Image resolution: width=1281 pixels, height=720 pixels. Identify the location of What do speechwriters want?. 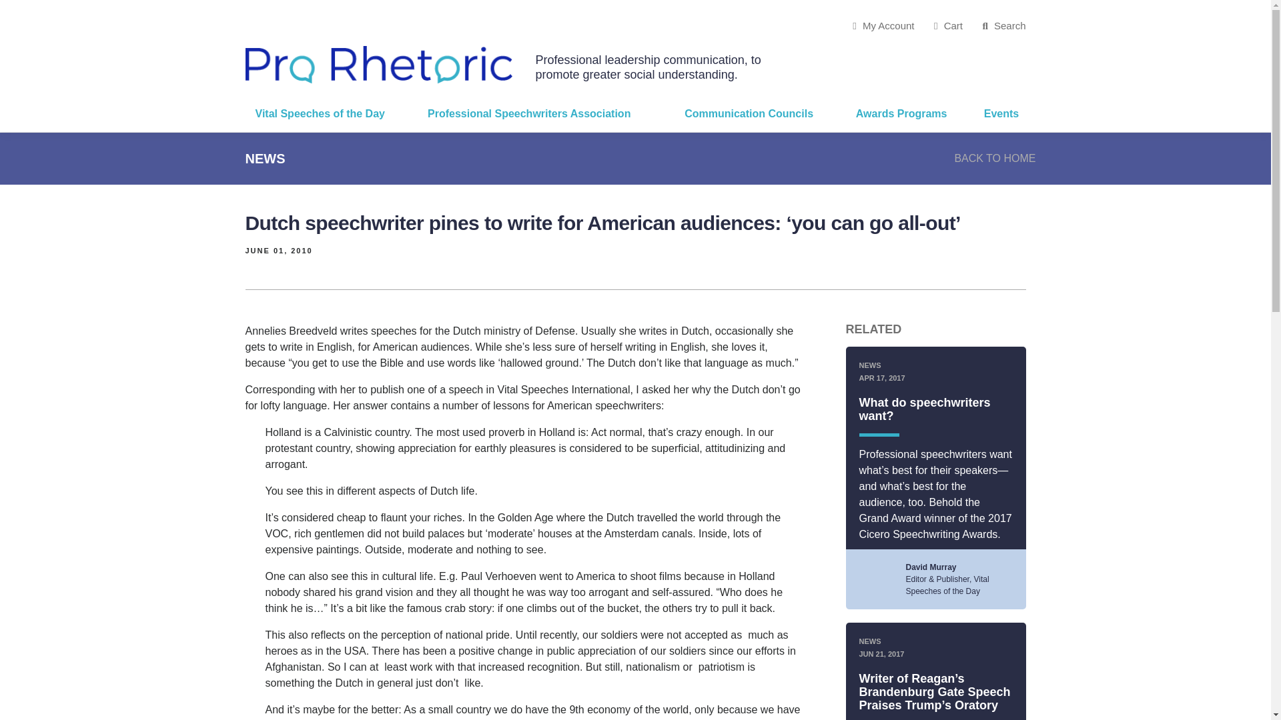
(925, 409).